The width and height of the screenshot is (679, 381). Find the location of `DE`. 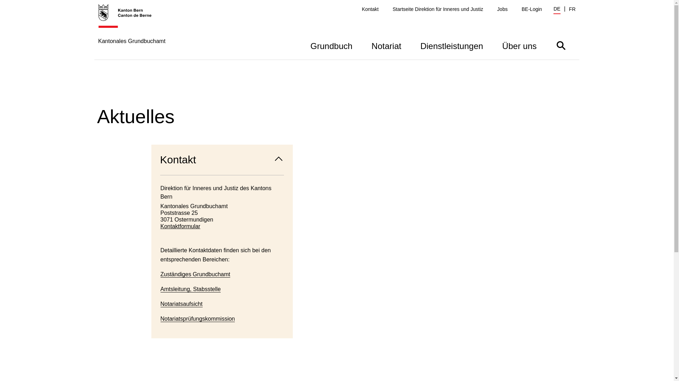

DE is located at coordinates (557, 10).